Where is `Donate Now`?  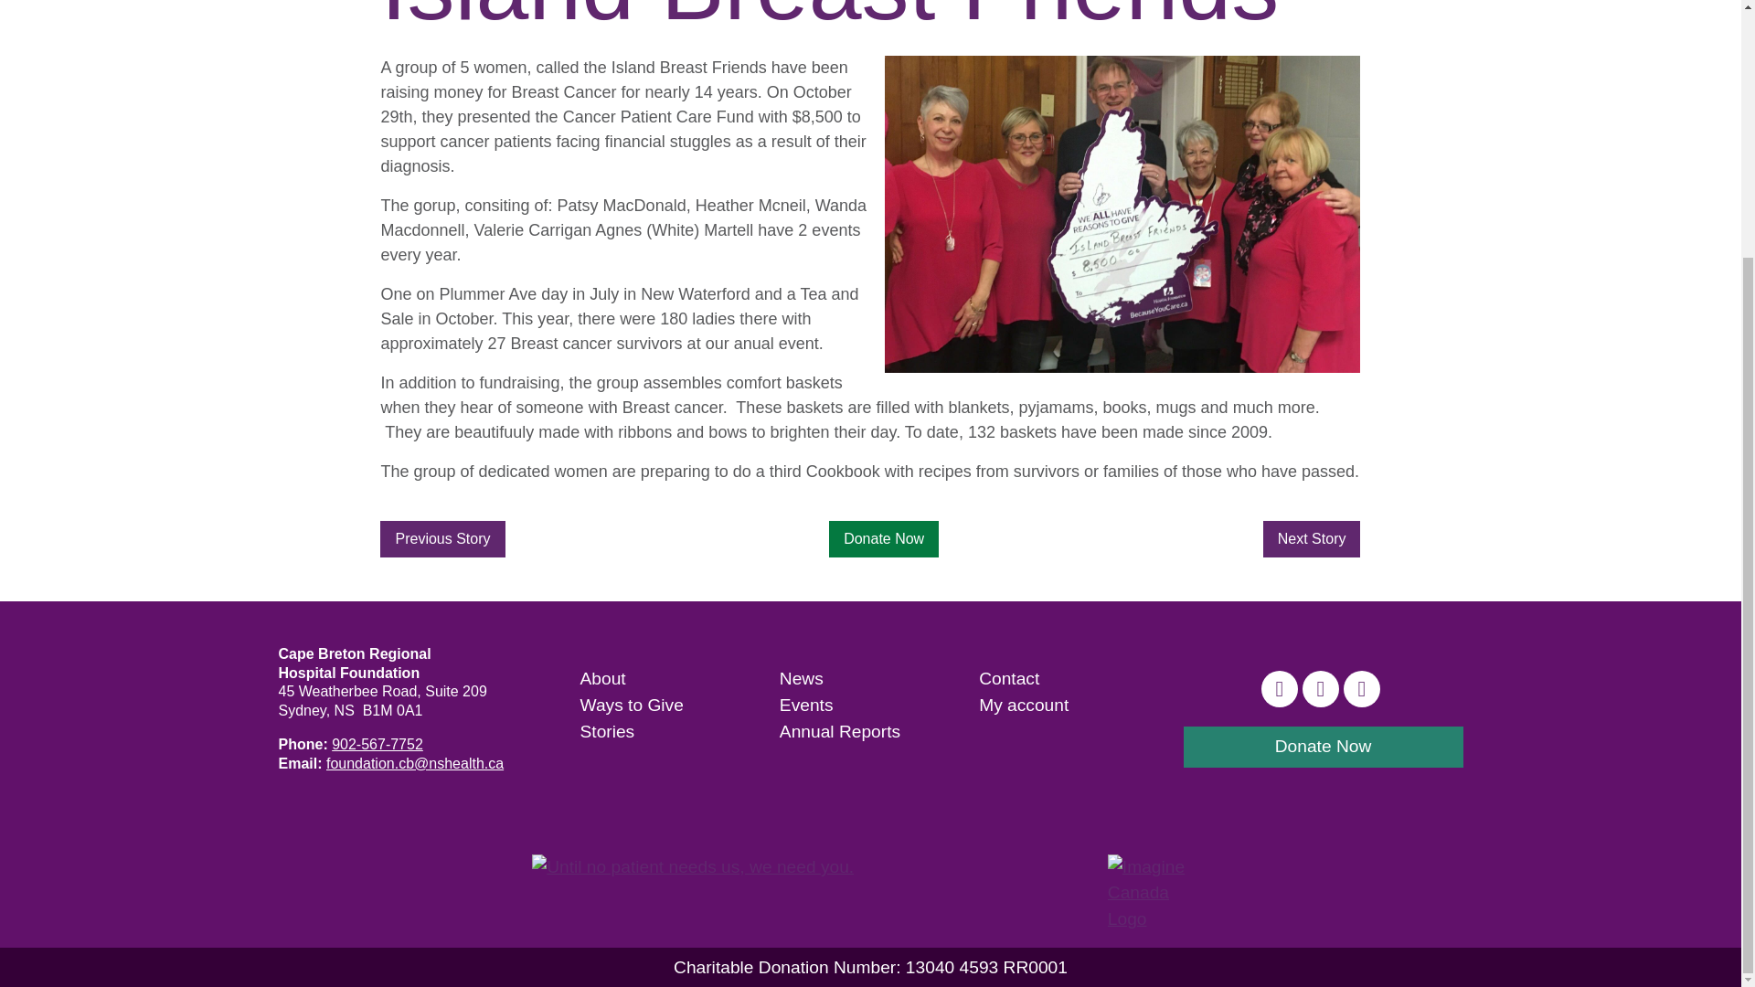
Donate Now is located at coordinates (883, 539).